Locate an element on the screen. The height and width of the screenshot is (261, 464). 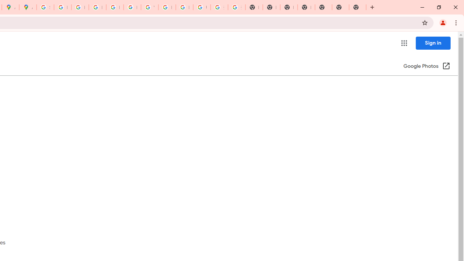
New Tab is located at coordinates (306, 7).